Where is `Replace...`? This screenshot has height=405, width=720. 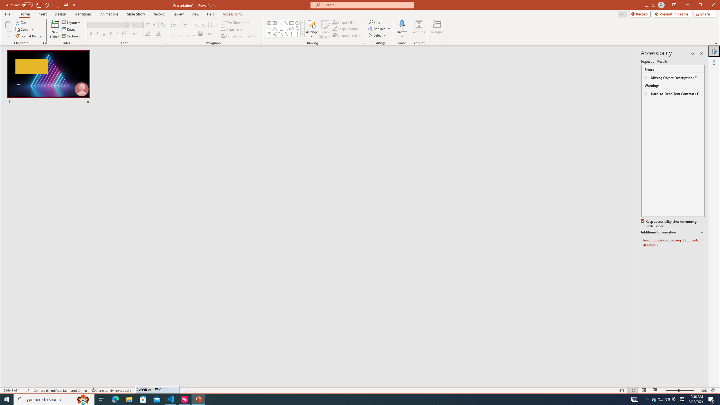
Replace... is located at coordinates (380, 29).